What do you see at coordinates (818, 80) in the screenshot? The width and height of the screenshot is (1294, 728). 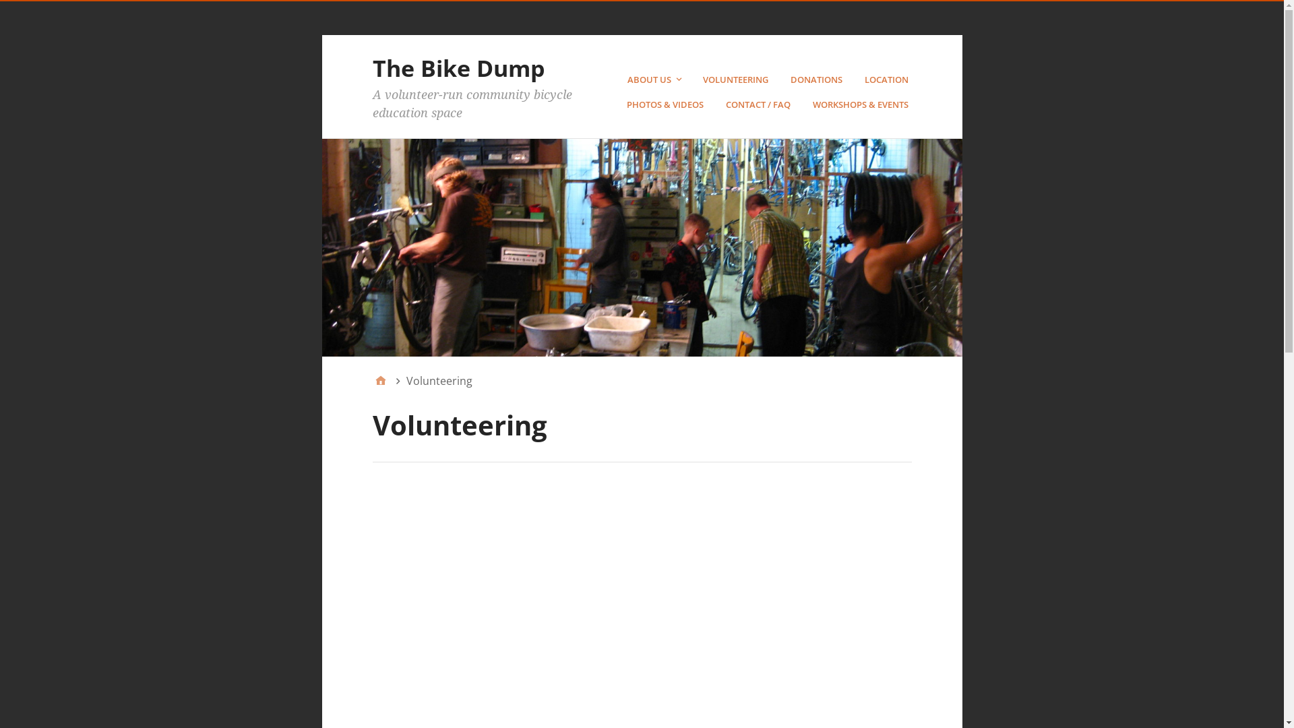 I see `DONATIONS` at bounding box center [818, 80].